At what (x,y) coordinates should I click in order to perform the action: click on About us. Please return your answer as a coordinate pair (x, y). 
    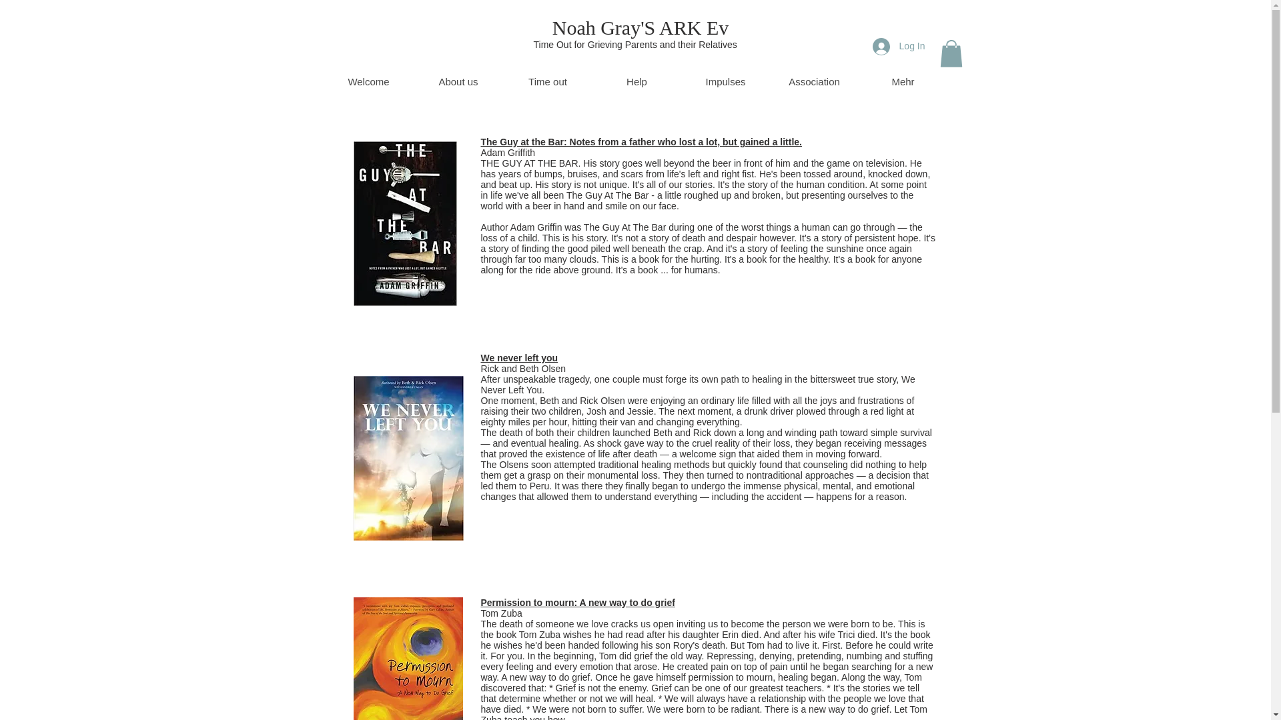
    Looking at the image, I should click on (458, 81).